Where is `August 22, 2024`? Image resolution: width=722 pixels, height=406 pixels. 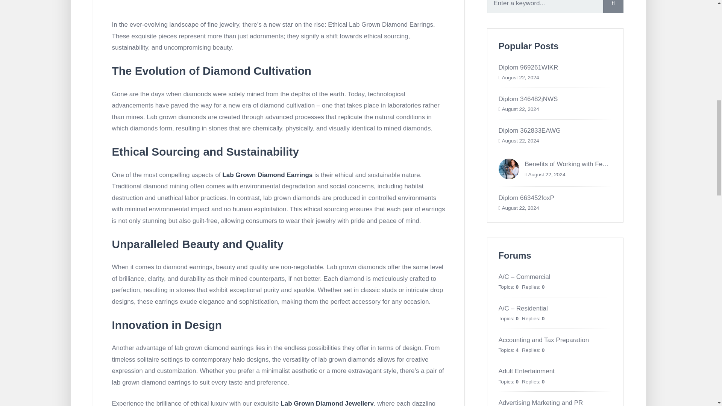 August 22, 2024 is located at coordinates (546, 174).